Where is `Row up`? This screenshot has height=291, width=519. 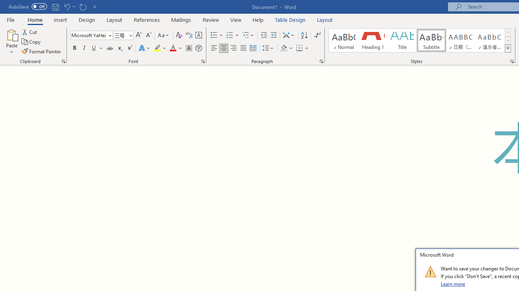 Row up is located at coordinates (508, 32).